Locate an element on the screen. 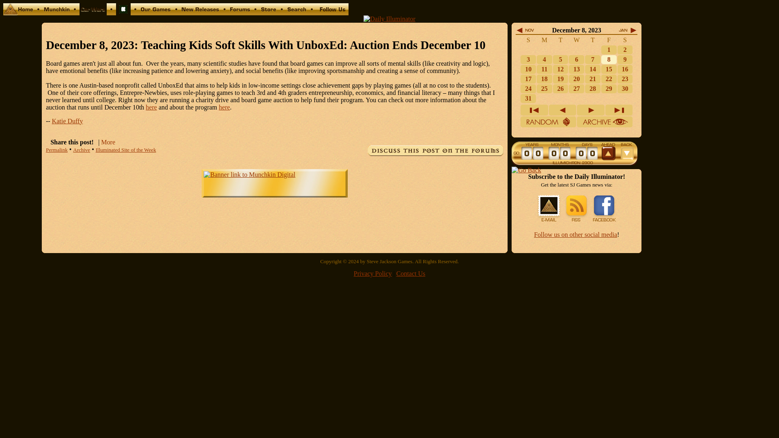 Image resolution: width=779 pixels, height=438 pixels. New Releases is located at coordinates (200, 13).